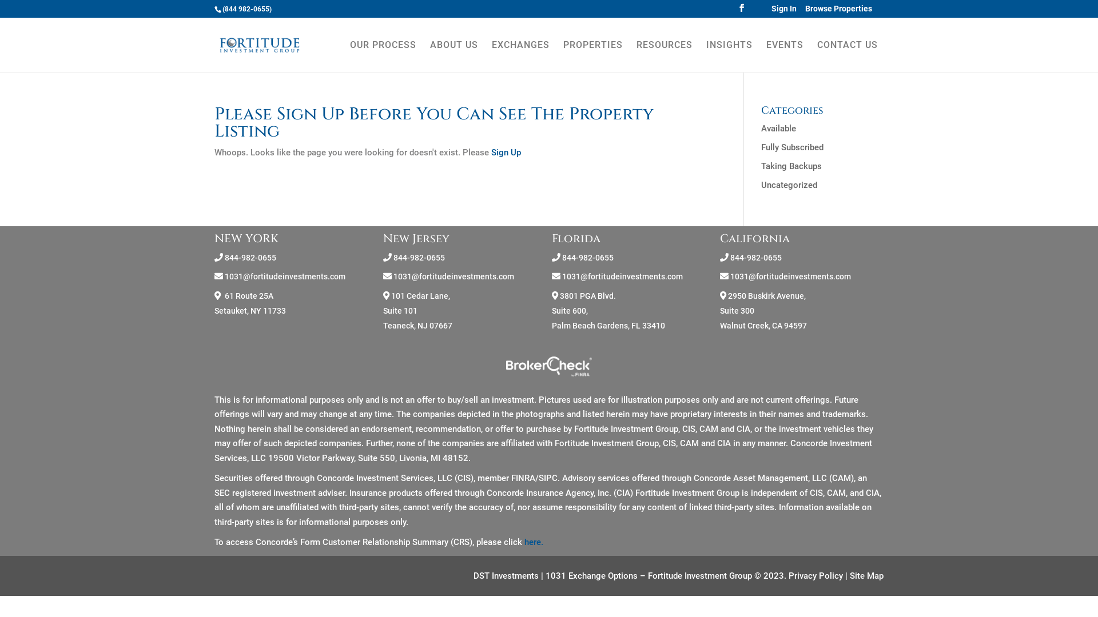 The width and height of the screenshot is (1098, 617). I want to click on Sign In, so click(784, 9).